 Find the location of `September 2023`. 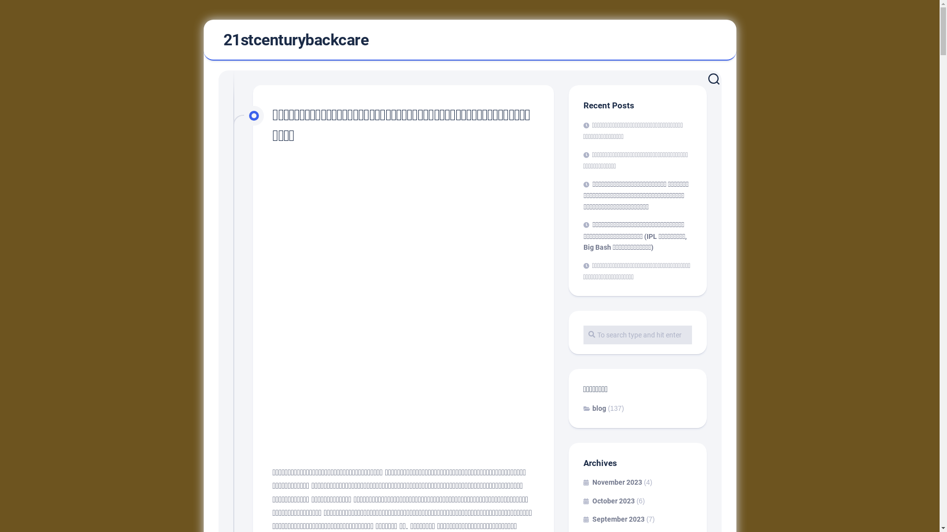

September 2023 is located at coordinates (614, 519).